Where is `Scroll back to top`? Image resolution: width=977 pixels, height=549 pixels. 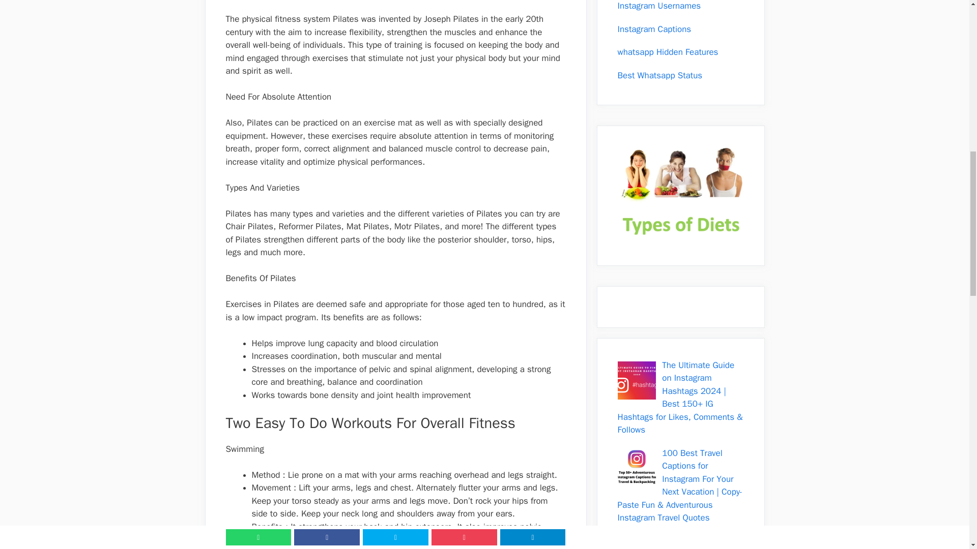
Scroll back to top is located at coordinates (944, 482).